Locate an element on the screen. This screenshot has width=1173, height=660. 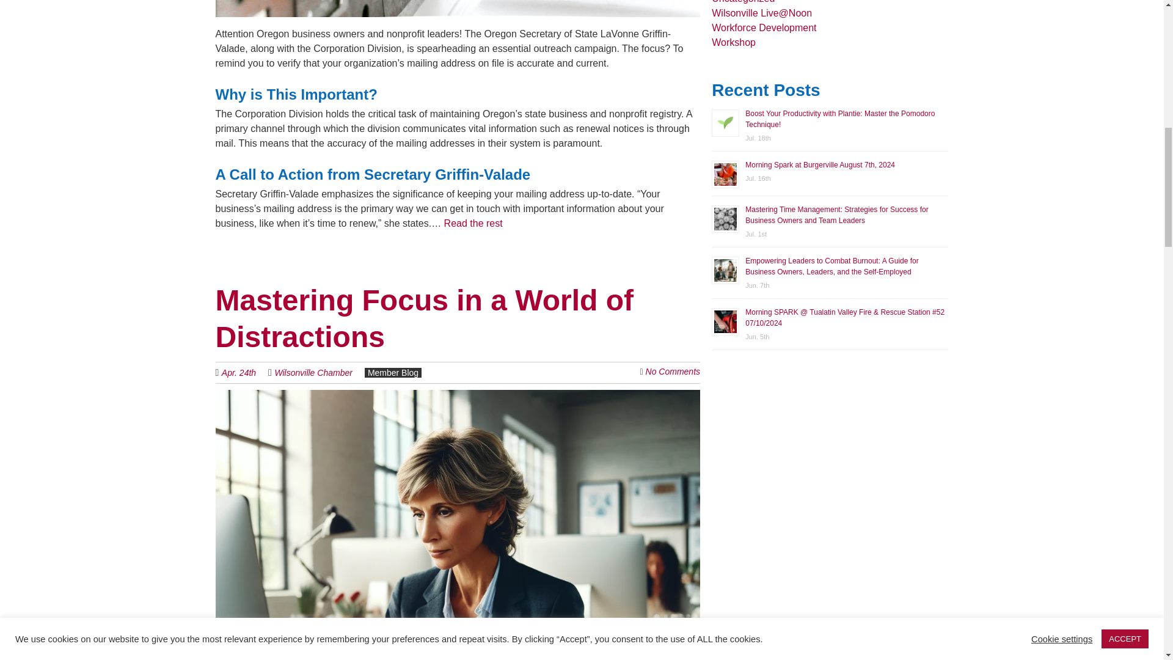
Permalink to Mastering Focus in a World of Distractions is located at coordinates (424, 318).